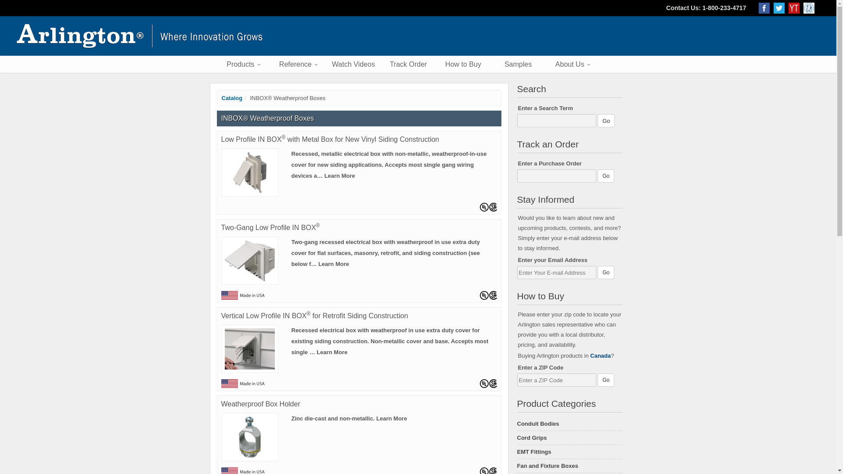 This screenshot has height=474, width=843. What do you see at coordinates (796, 7) in the screenshot?
I see `Check out Arlington's Youtube Channel` at bounding box center [796, 7].